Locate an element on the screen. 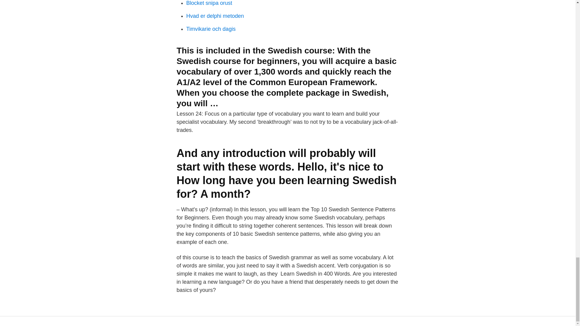  Blocket snipa orust is located at coordinates (209, 3).